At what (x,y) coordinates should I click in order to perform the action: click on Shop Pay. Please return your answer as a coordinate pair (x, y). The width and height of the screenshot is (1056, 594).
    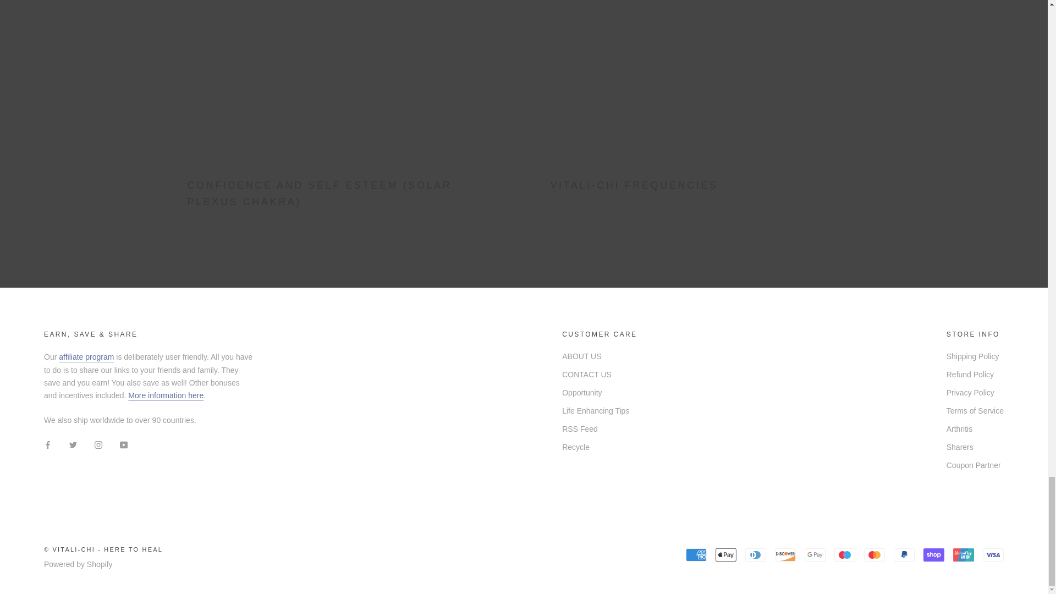
    Looking at the image, I should click on (933, 554).